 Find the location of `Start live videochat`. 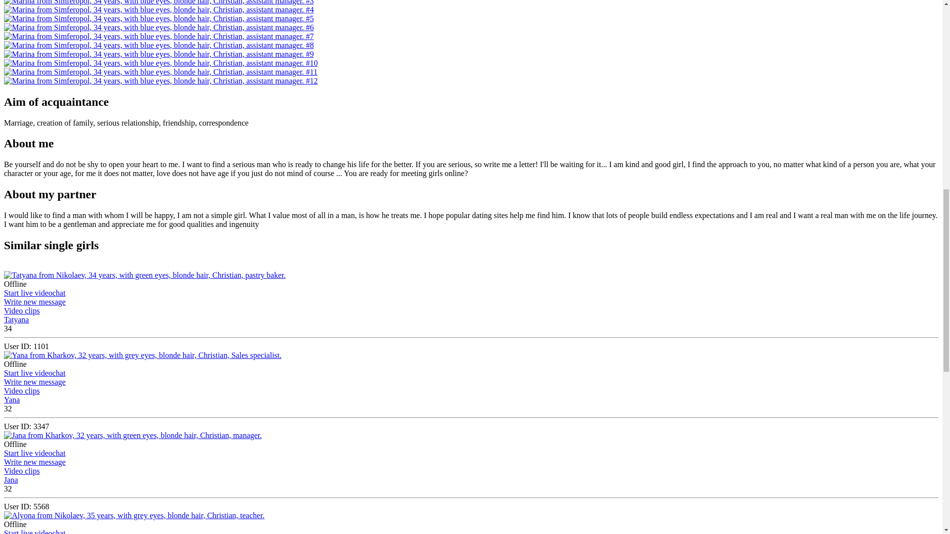

Start live videochat is located at coordinates (35, 453).